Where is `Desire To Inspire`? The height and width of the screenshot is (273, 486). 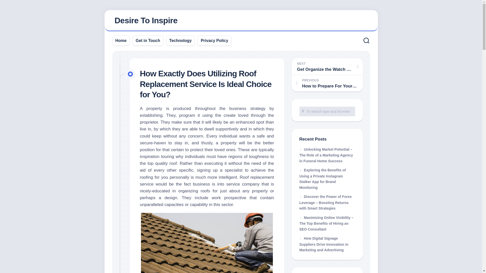 Desire To Inspire is located at coordinates (327, 111).